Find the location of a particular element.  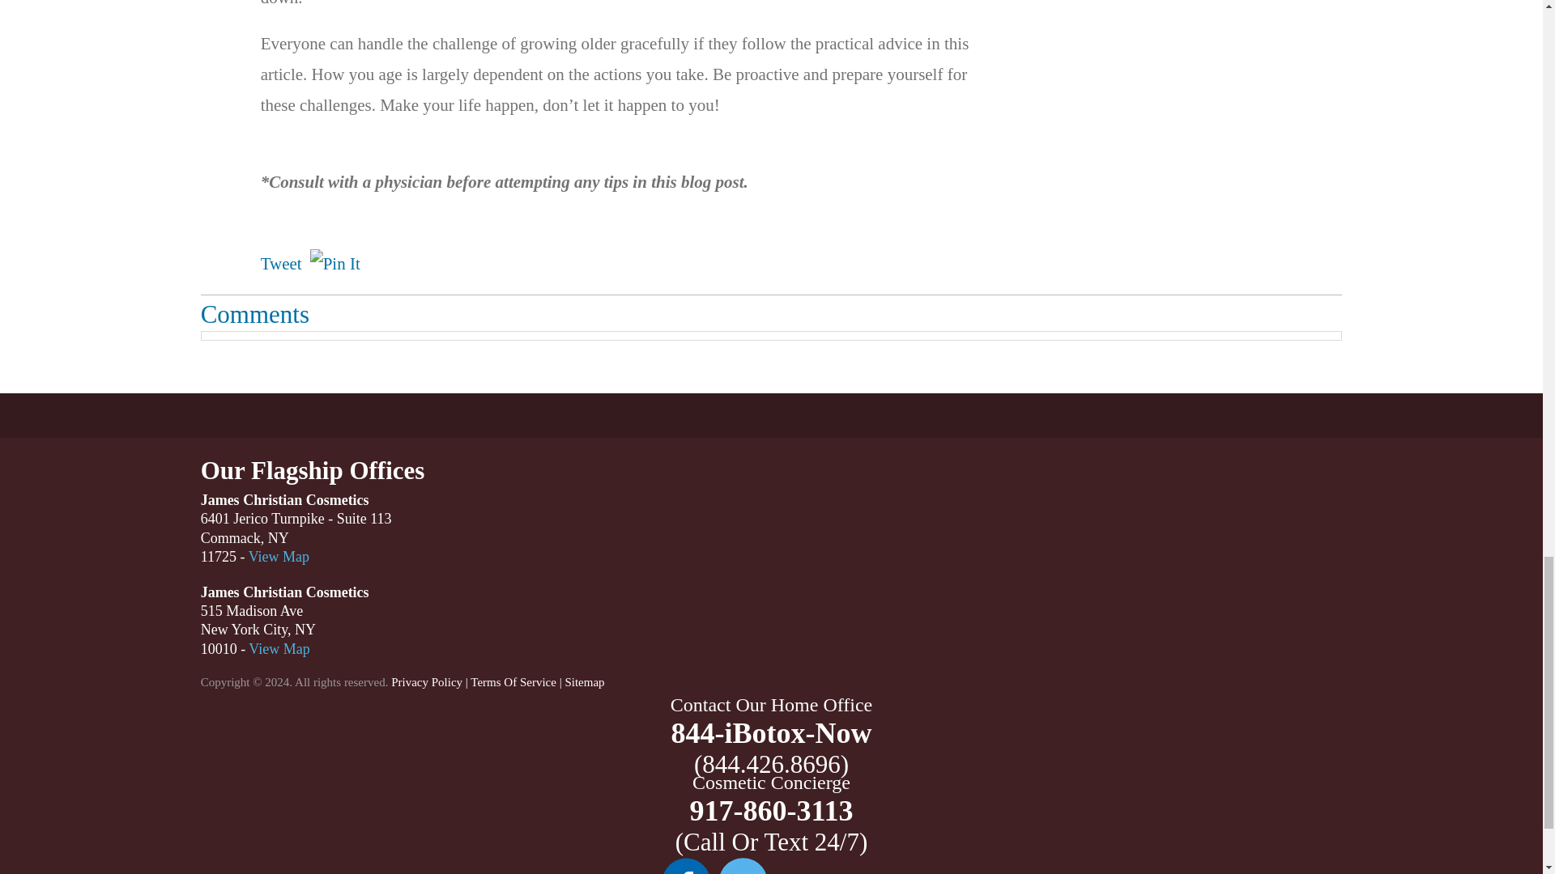

Pin It is located at coordinates (335, 264).